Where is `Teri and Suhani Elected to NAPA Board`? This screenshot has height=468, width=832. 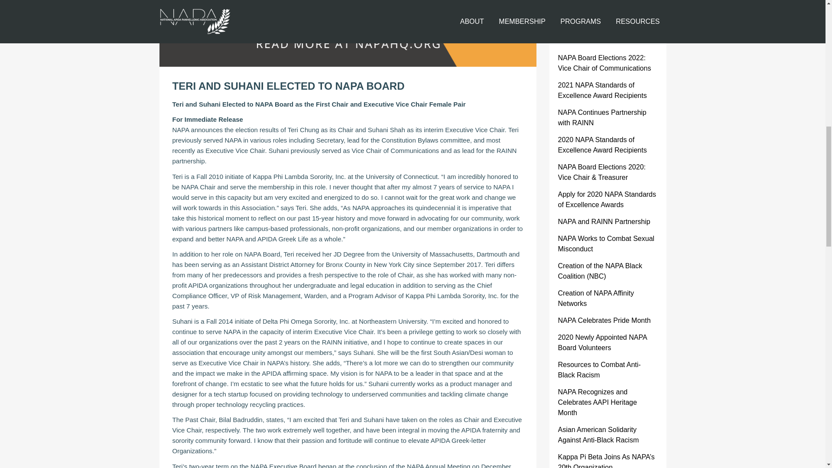 Teri and Suhani Elected to NAPA Board is located at coordinates (598, 9).